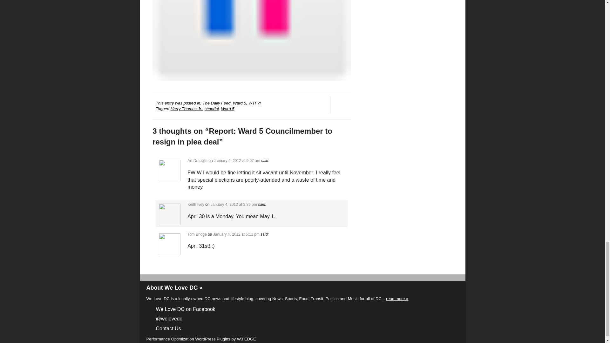 The width and height of the screenshot is (610, 343). Describe the element at coordinates (216, 103) in the screenshot. I see `The Daily Feed` at that location.